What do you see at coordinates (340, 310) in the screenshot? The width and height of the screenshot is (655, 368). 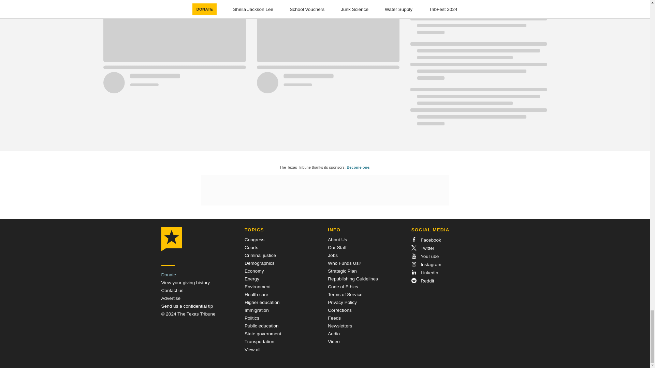 I see `Corrections` at bounding box center [340, 310].